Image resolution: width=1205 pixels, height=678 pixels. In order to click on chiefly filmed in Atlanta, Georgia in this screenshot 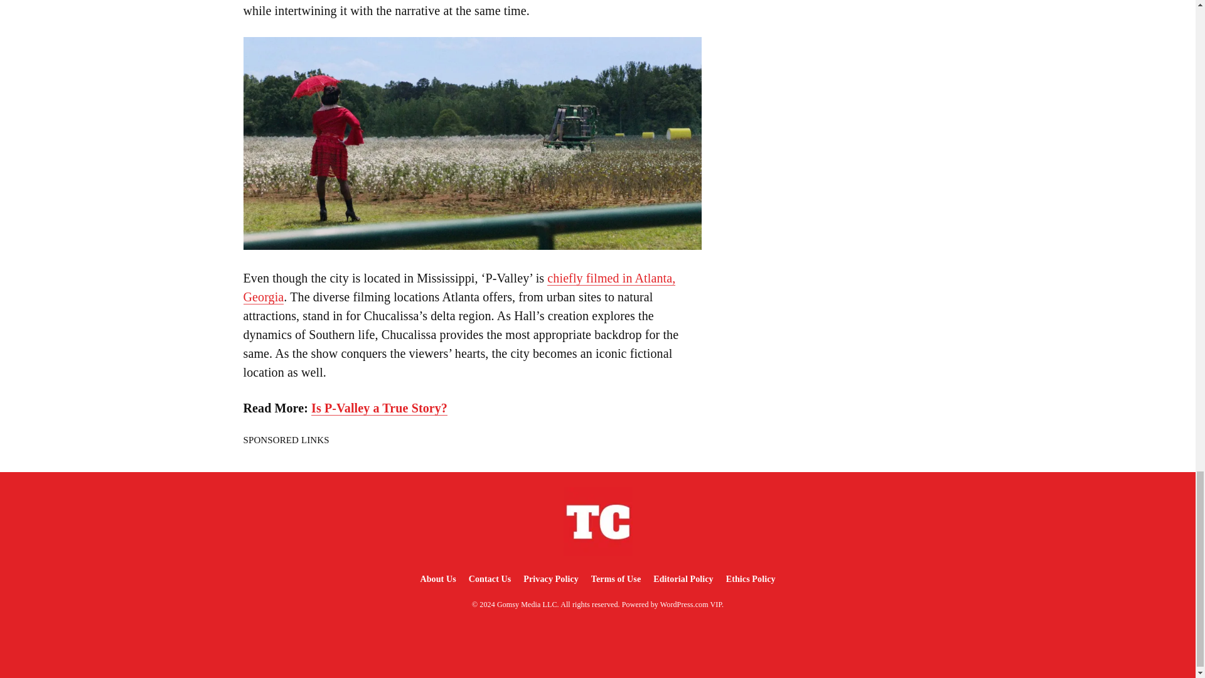, I will do `click(459, 288)`.